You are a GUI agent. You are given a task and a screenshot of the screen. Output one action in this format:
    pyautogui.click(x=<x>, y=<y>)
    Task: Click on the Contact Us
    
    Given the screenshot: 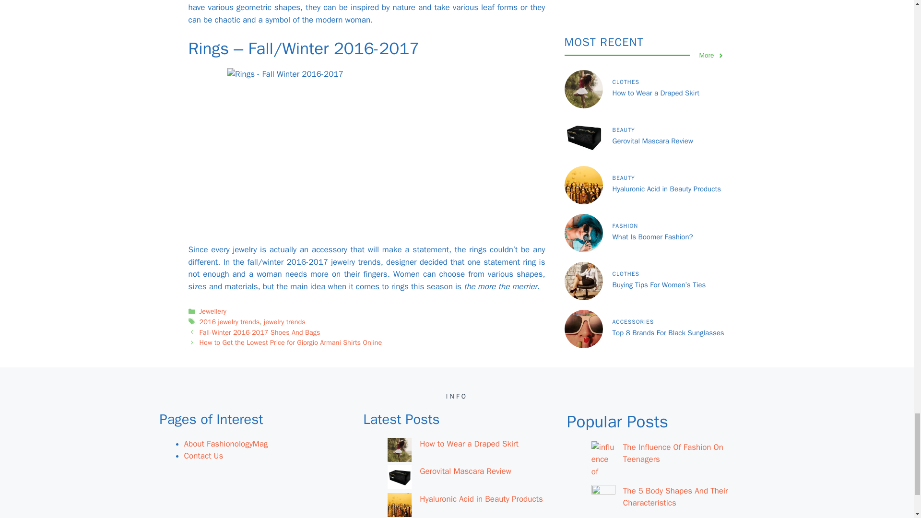 What is the action you would take?
    pyautogui.click(x=204, y=456)
    